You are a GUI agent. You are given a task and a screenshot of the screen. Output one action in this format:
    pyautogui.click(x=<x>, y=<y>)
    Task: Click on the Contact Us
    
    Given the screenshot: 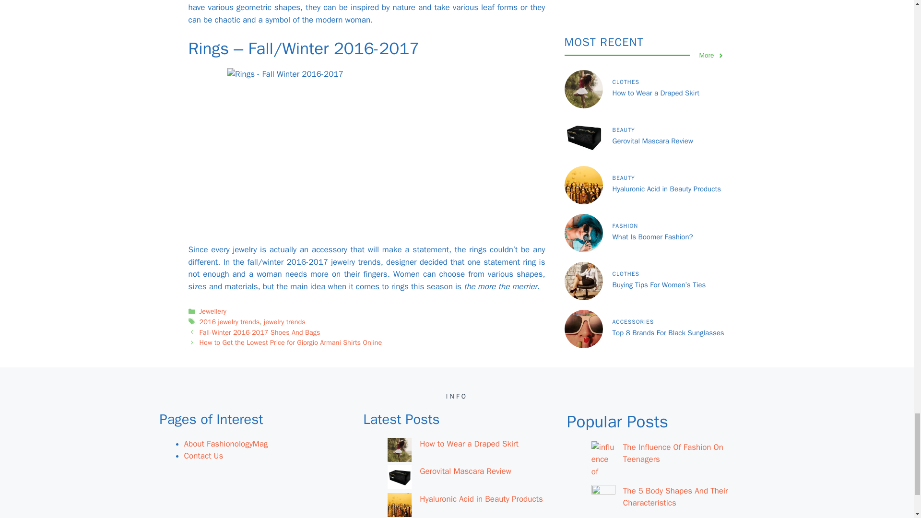 What is the action you would take?
    pyautogui.click(x=204, y=456)
    